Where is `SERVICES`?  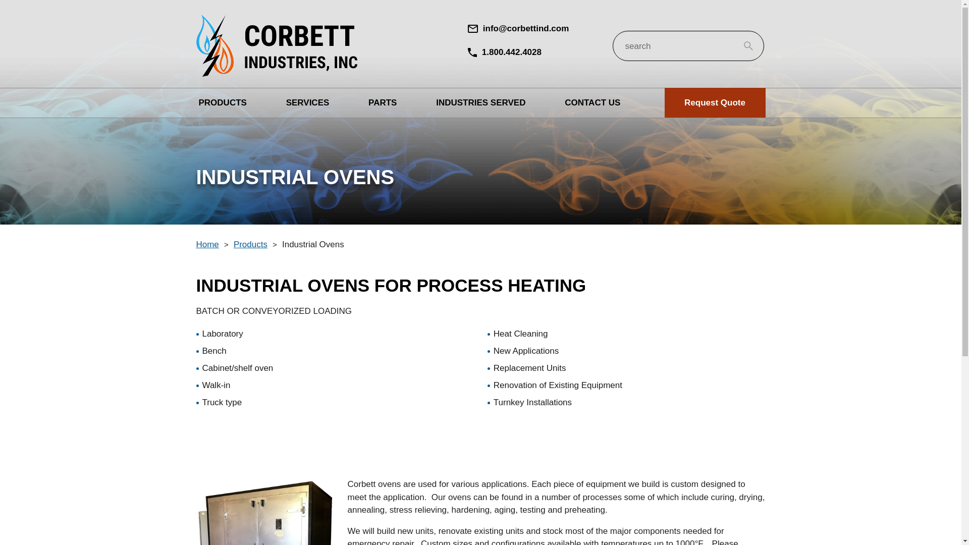
SERVICES is located at coordinates (308, 102).